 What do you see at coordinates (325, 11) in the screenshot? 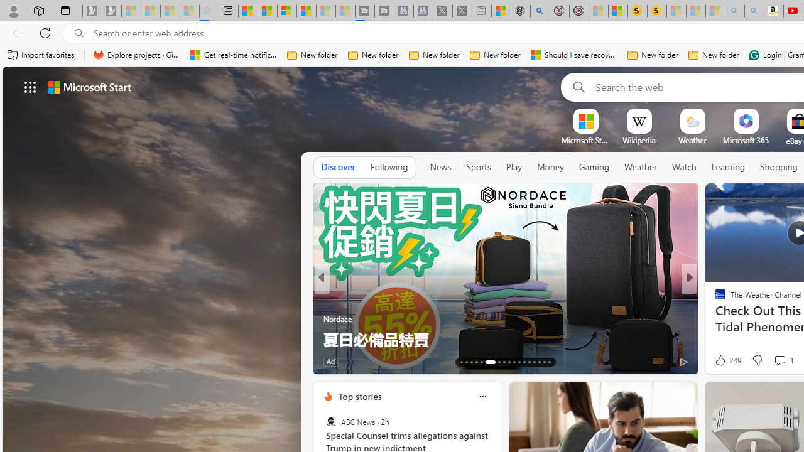
I see `Microsoft Start - Sleeping` at bounding box center [325, 11].